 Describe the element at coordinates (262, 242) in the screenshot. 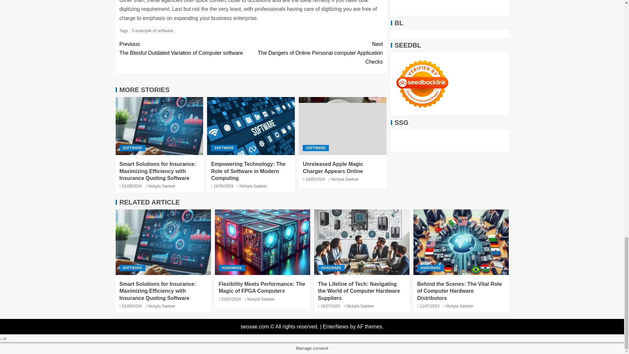

I see `Flexibility Meets Performance: The Magic of FPGA Computers` at that location.